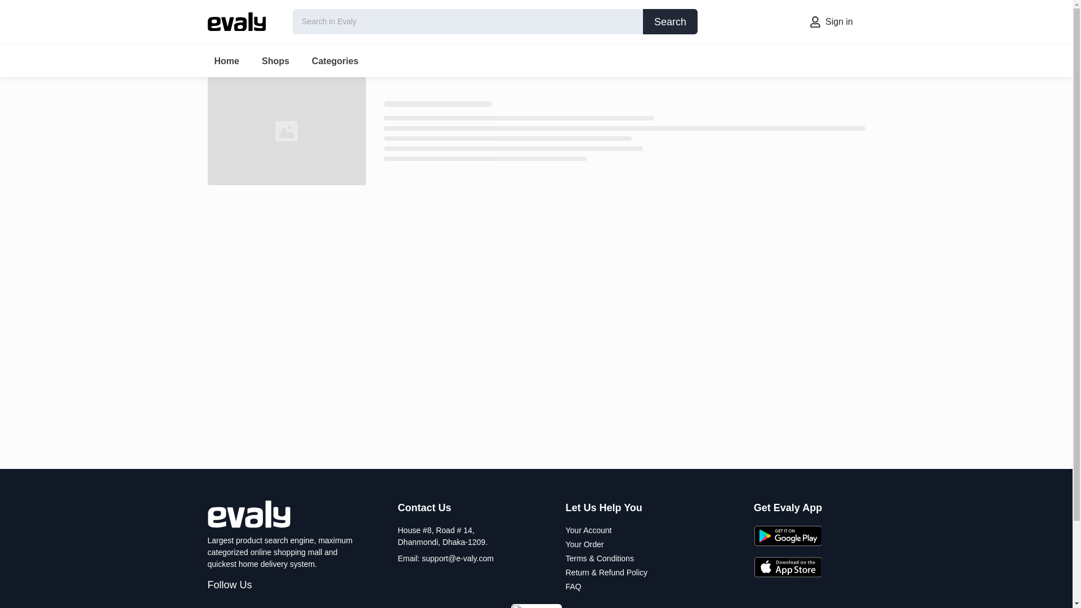 This screenshot has width=1081, height=608. What do you see at coordinates (224, 61) in the screenshot?
I see `Home` at bounding box center [224, 61].